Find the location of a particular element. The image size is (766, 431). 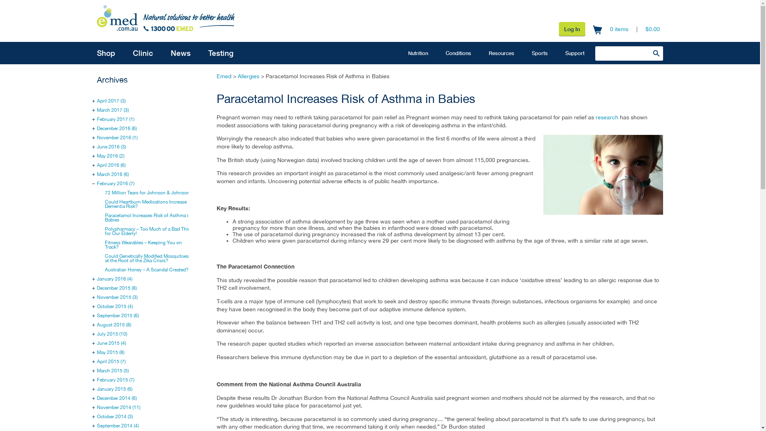

January 2015 (6) is located at coordinates (115, 389).